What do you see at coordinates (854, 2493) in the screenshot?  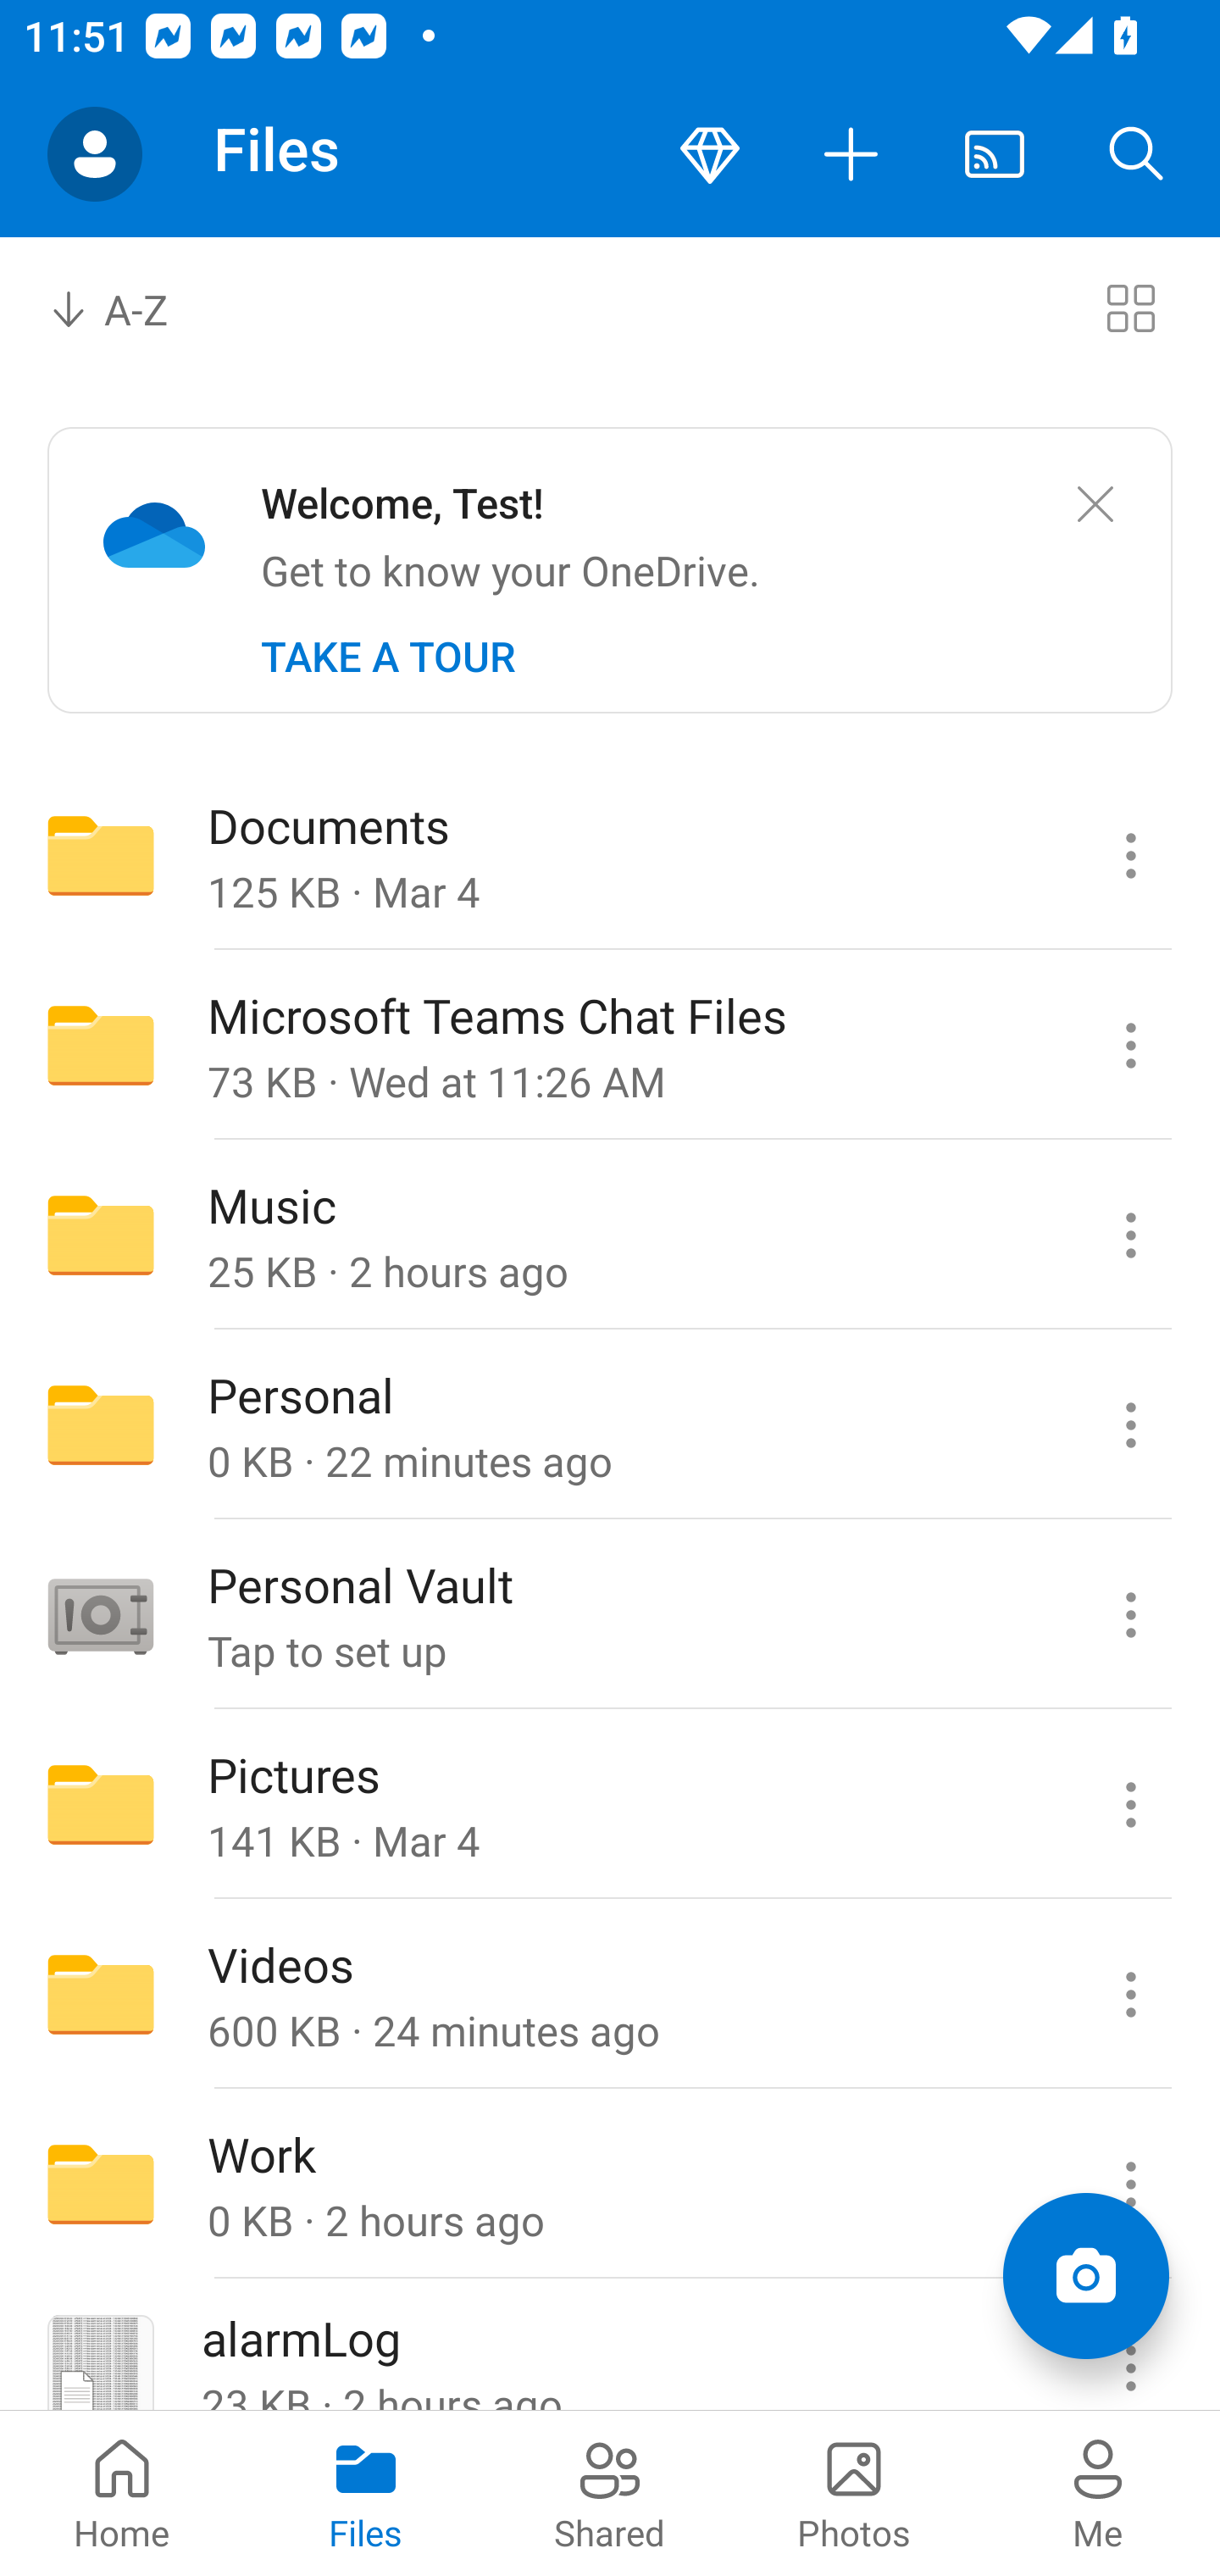 I see `Photos pivot Photos` at bounding box center [854, 2493].